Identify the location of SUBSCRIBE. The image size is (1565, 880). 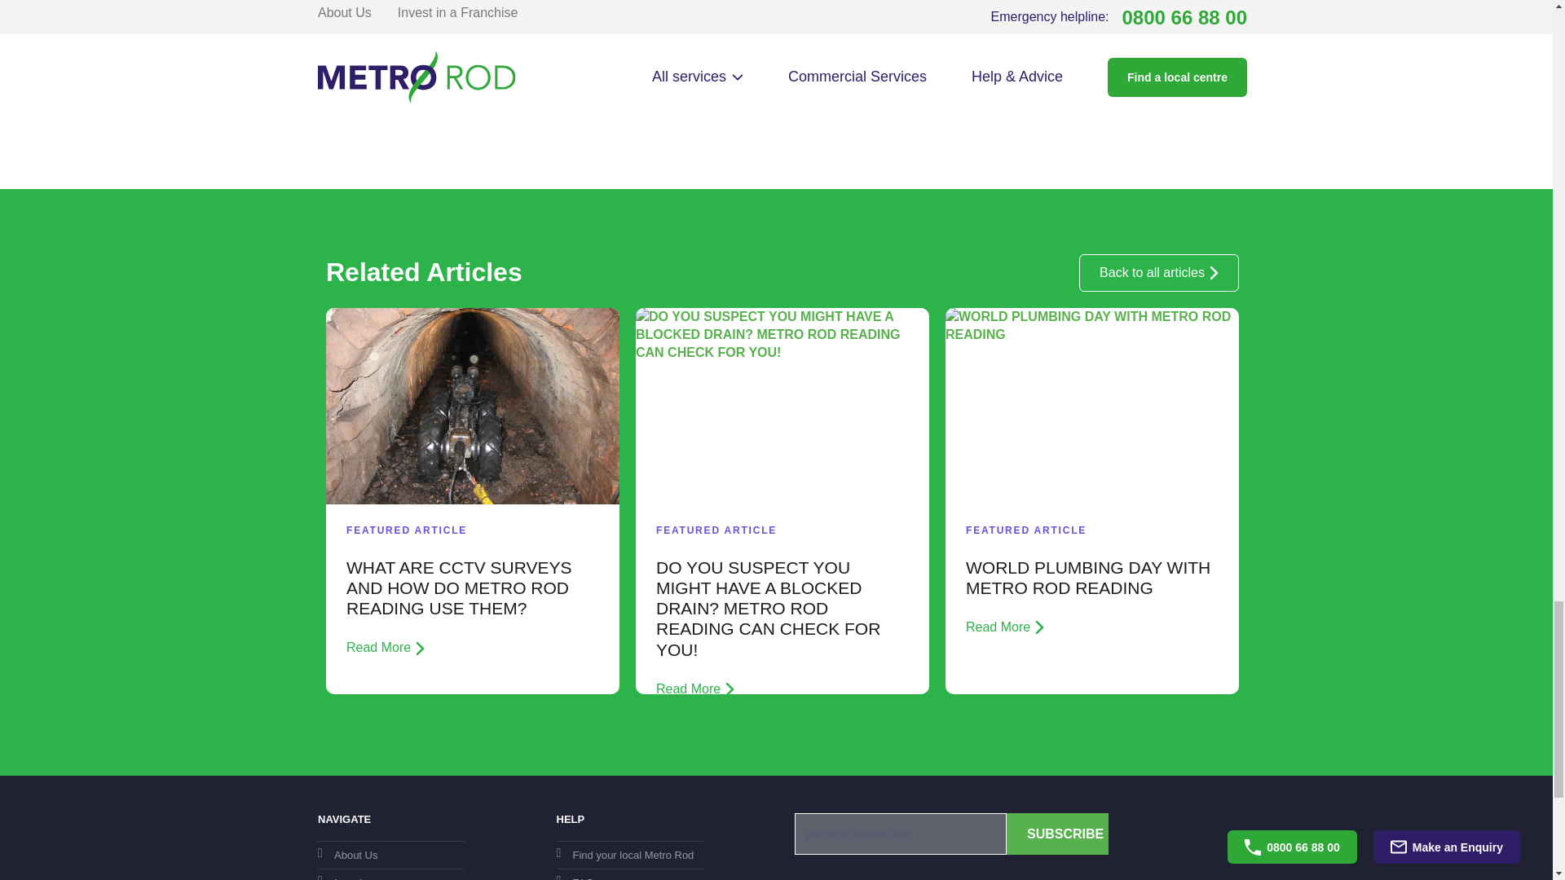
(1056, 833).